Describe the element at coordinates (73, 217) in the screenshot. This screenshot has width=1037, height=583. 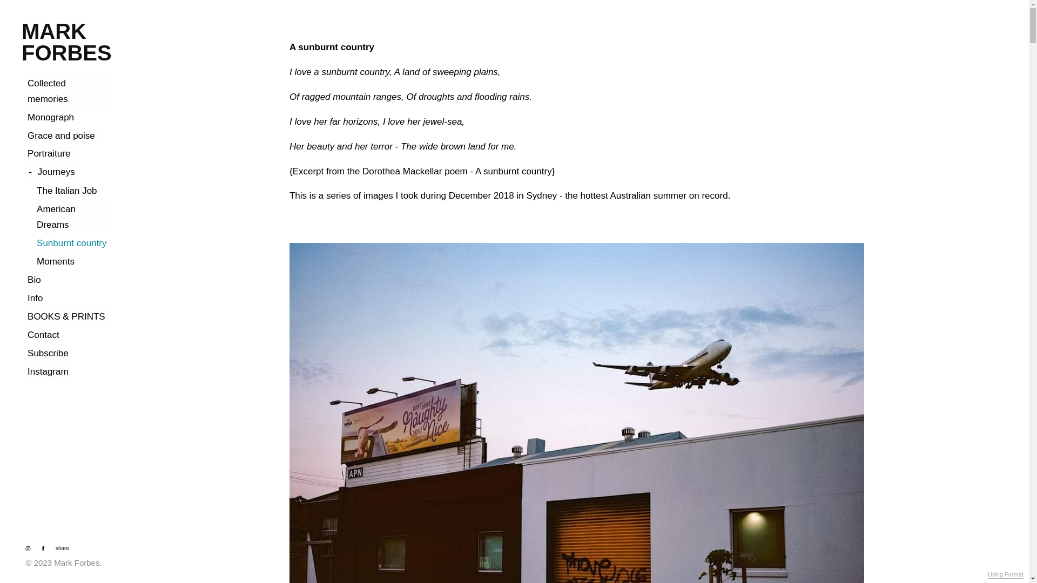
I see `American Dreams` at that location.